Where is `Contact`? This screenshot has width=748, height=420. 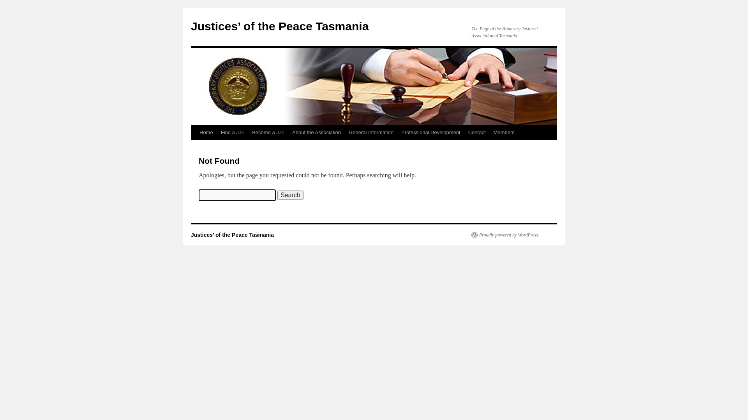
Contact is located at coordinates (477, 133).